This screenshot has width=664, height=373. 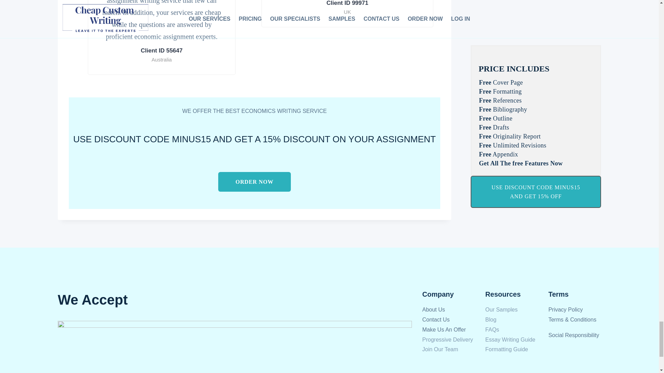 What do you see at coordinates (434, 309) in the screenshot?
I see `About Us` at bounding box center [434, 309].